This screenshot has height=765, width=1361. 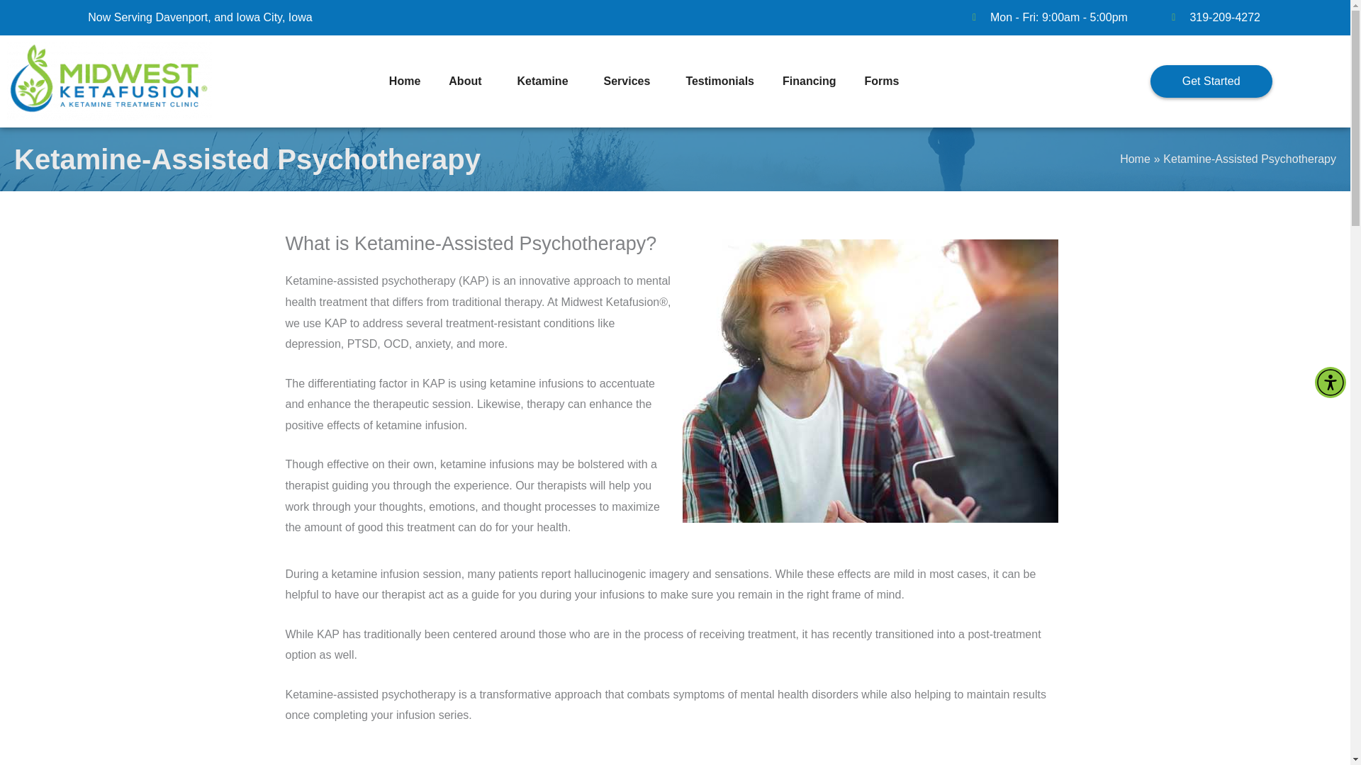 I want to click on Ketamine-Assisted Psychotherapy 1, so click(x=869, y=381).